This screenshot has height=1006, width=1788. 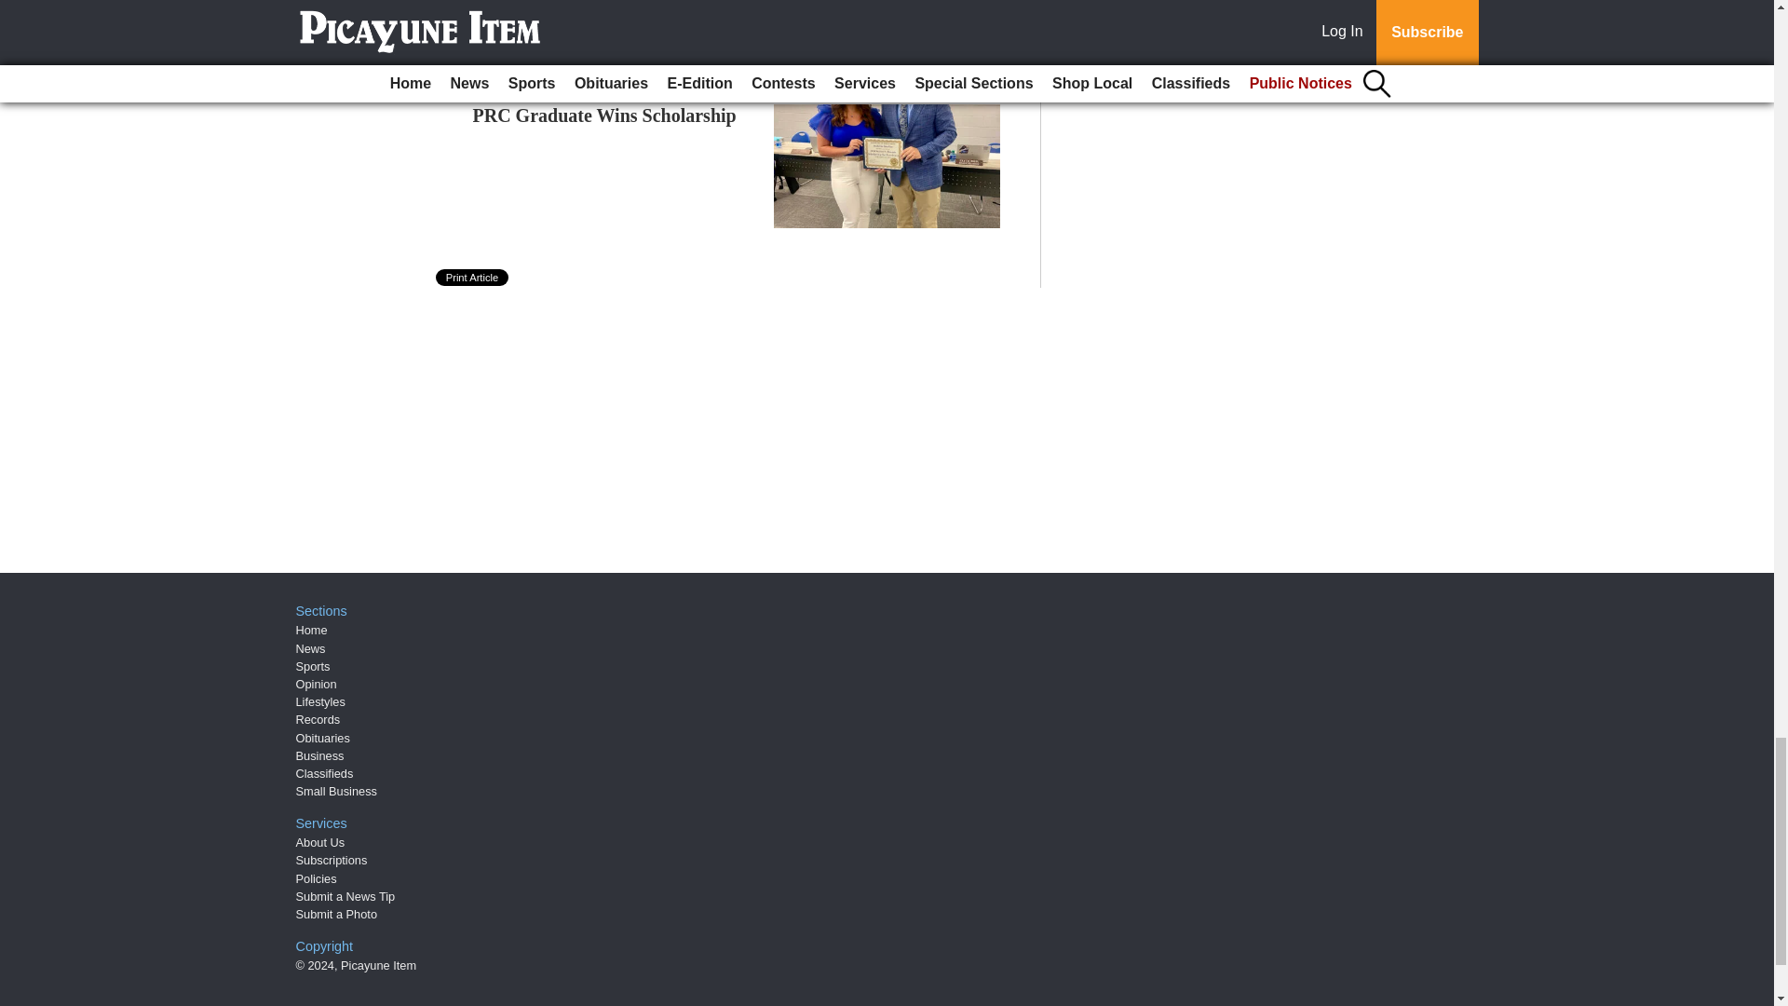 What do you see at coordinates (605, 116) in the screenshot?
I see `PRC Graduate Wins Scholarship` at bounding box center [605, 116].